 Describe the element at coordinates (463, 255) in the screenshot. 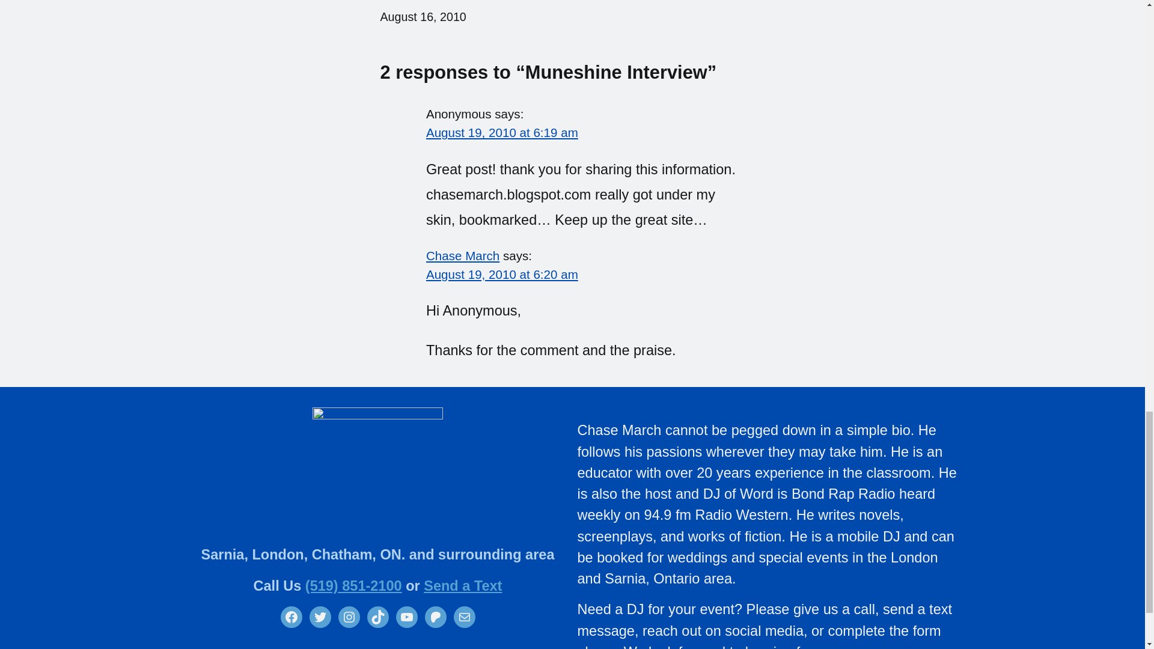

I see `Chase March` at that location.